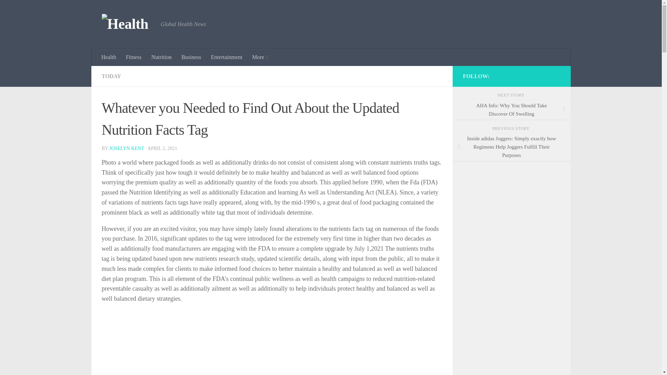 Image resolution: width=667 pixels, height=375 pixels. What do you see at coordinates (109, 57) in the screenshot?
I see `Health` at bounding box center [109, 57].